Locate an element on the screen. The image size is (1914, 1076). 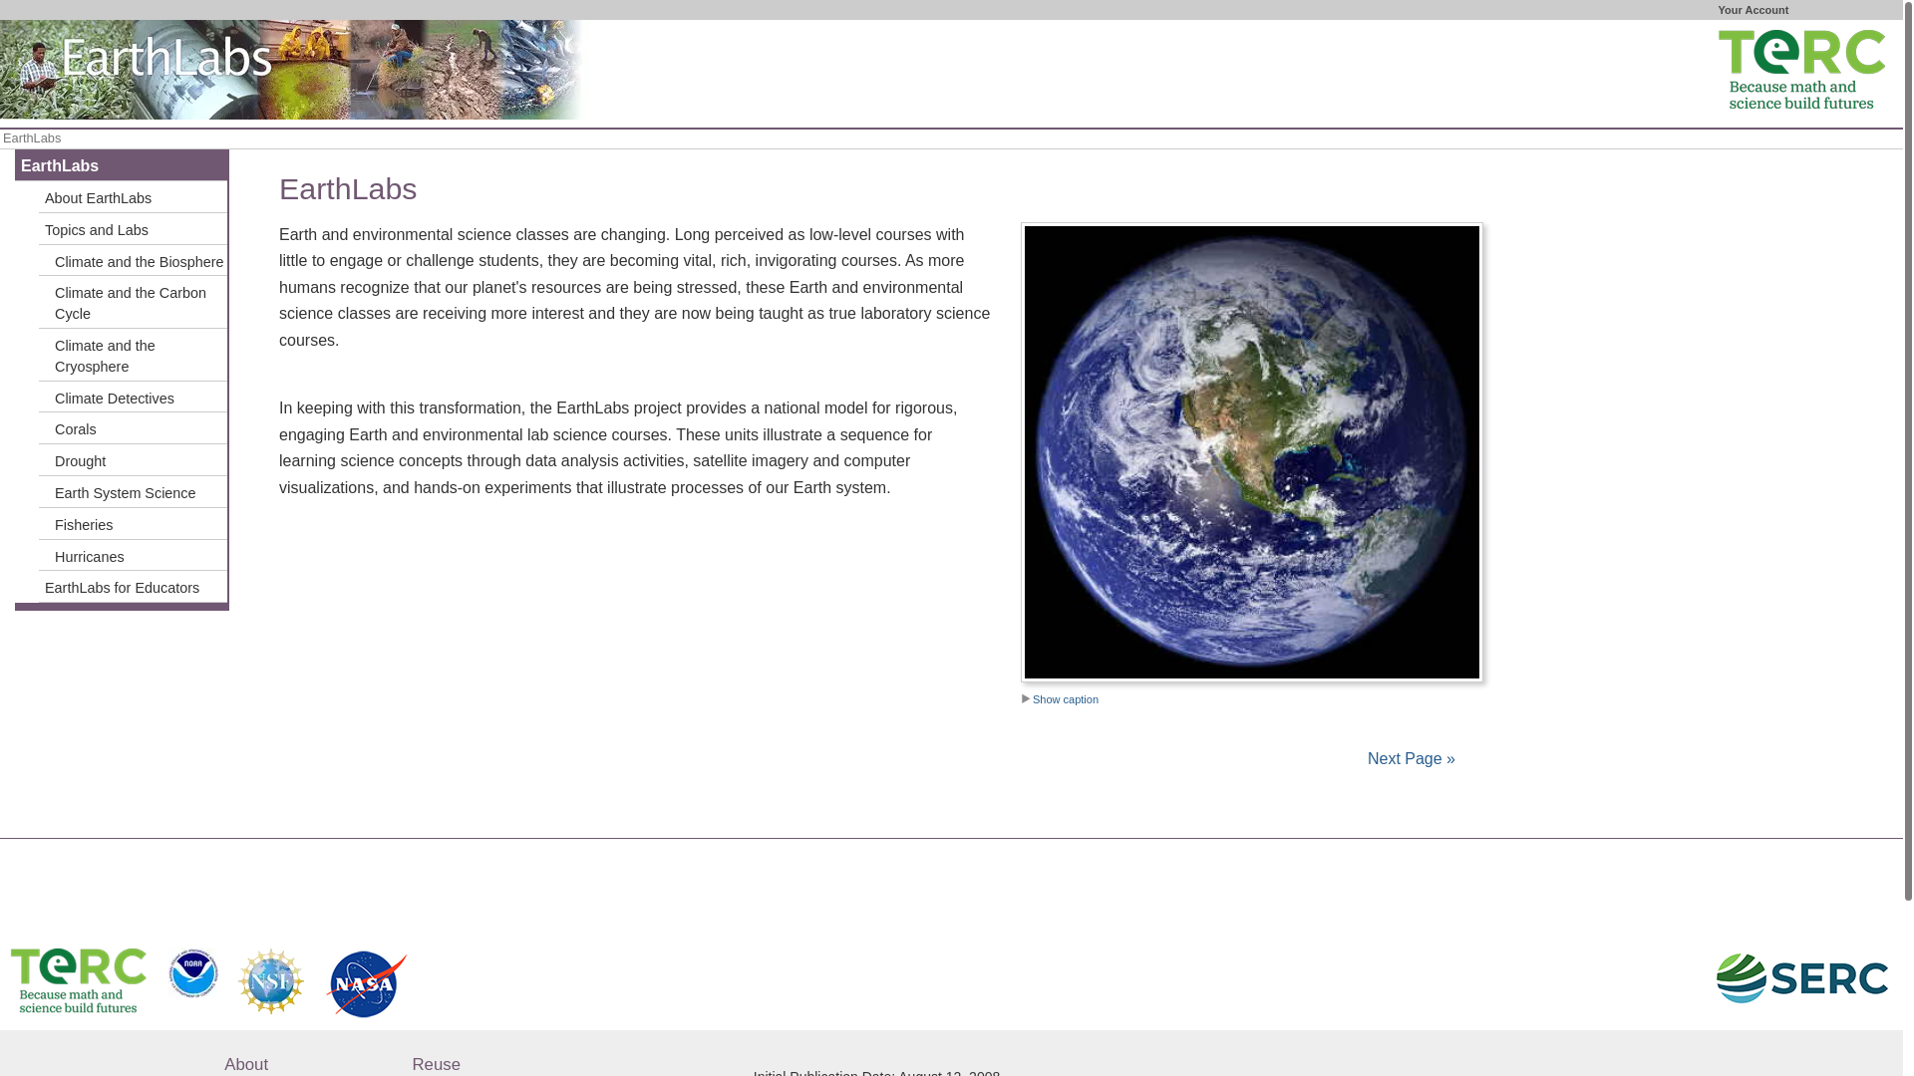
EarthLabs for Educators is located at coordinates (133, 586).